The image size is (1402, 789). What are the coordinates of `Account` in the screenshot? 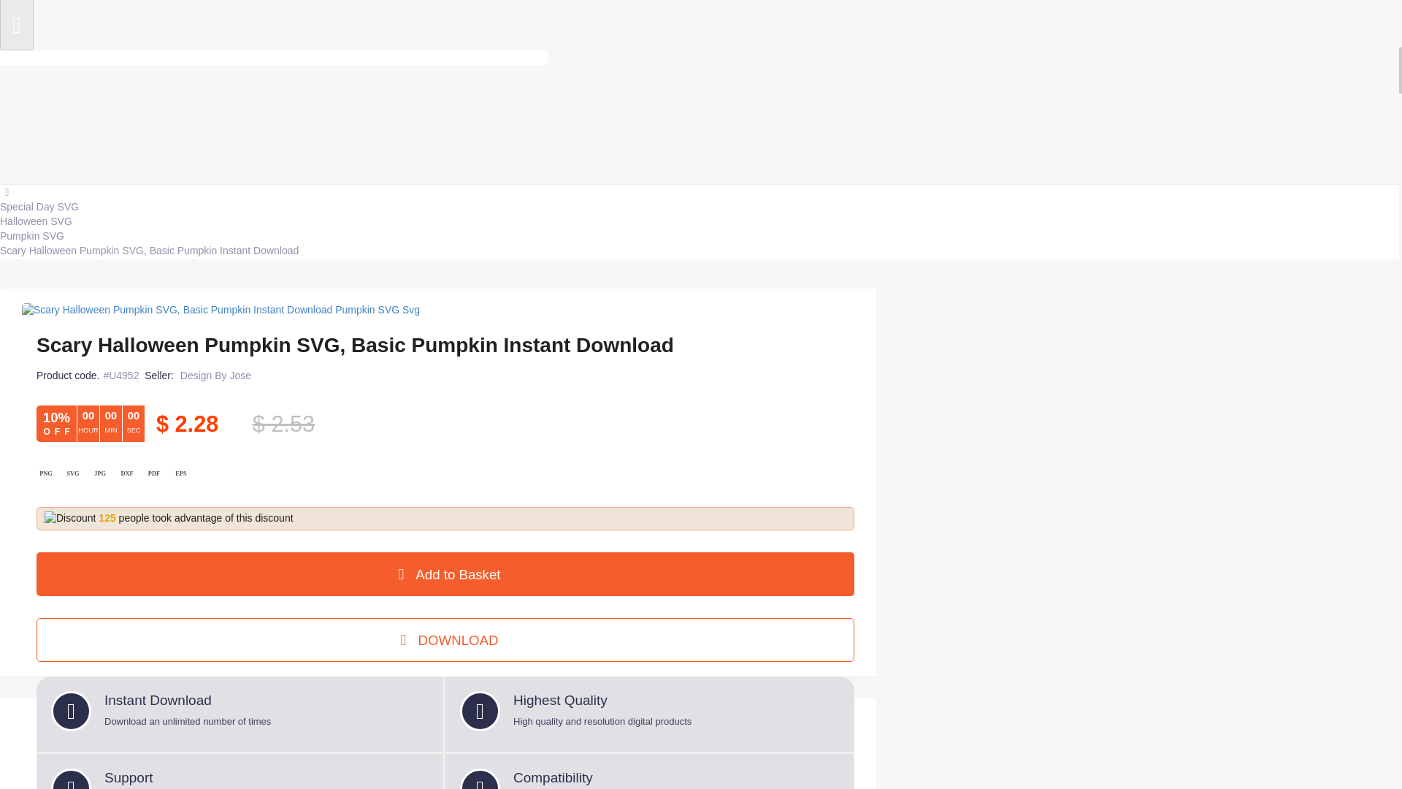 It's located at (1341, 111).